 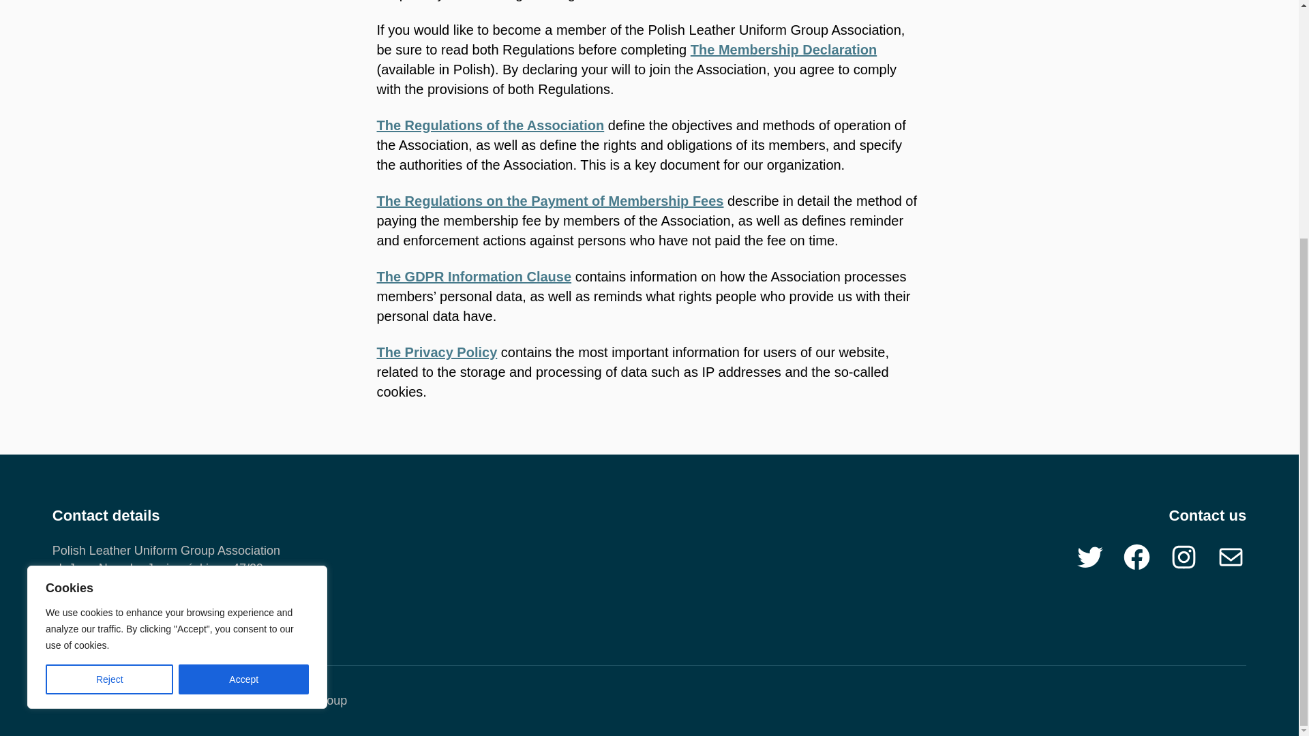 What do you see at coordinates (1184, 557) in the screenshot?
I see `Instagram` at bounding box center [1184, 557].